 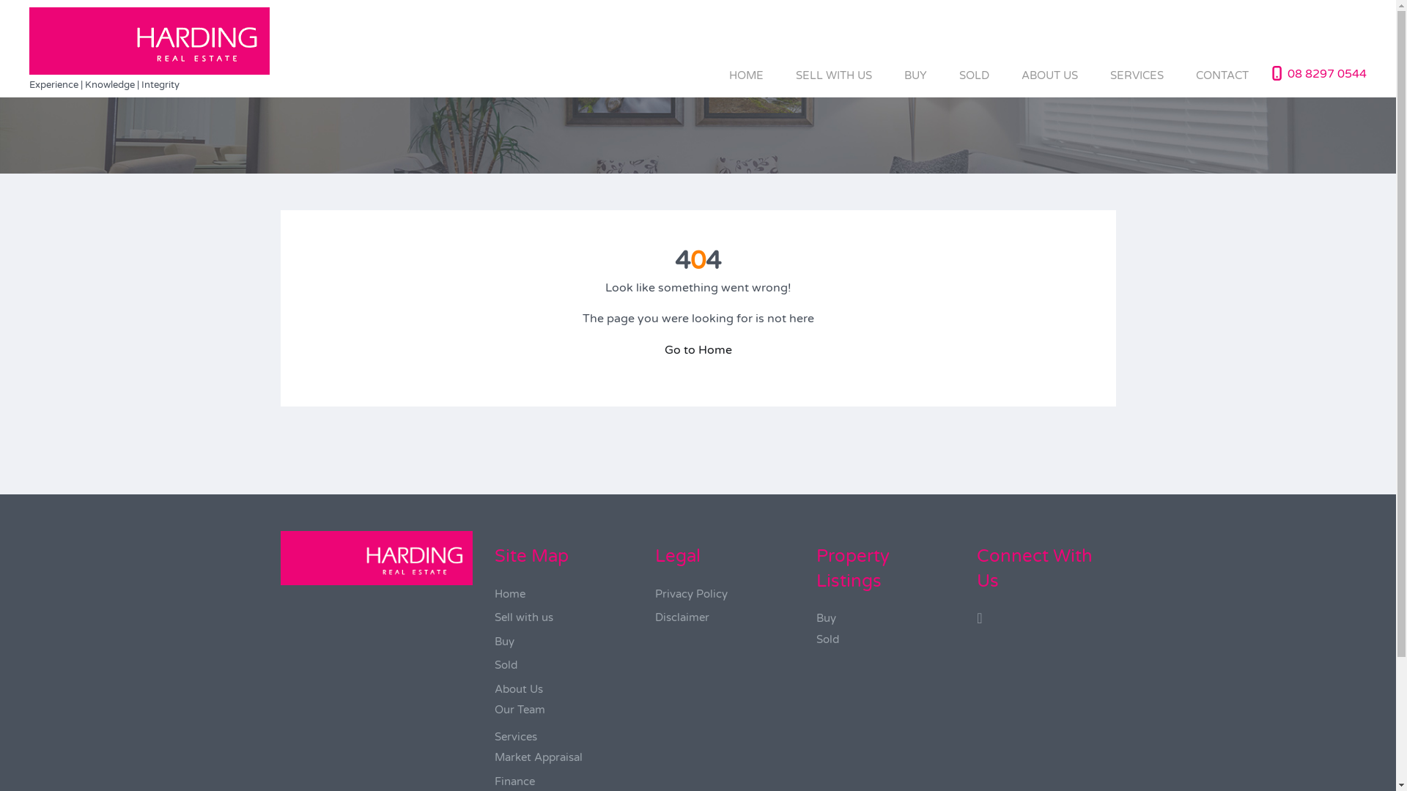 What do you see at coordinates (916, 75) in the screenshot?
I see `BUY` at bounding box center [916, 75].